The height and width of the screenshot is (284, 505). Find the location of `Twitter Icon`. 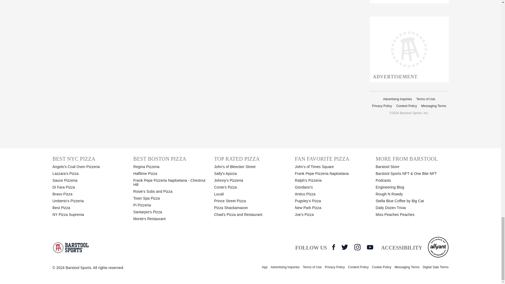

Twitter Icon is located at coordinates (345, 247).